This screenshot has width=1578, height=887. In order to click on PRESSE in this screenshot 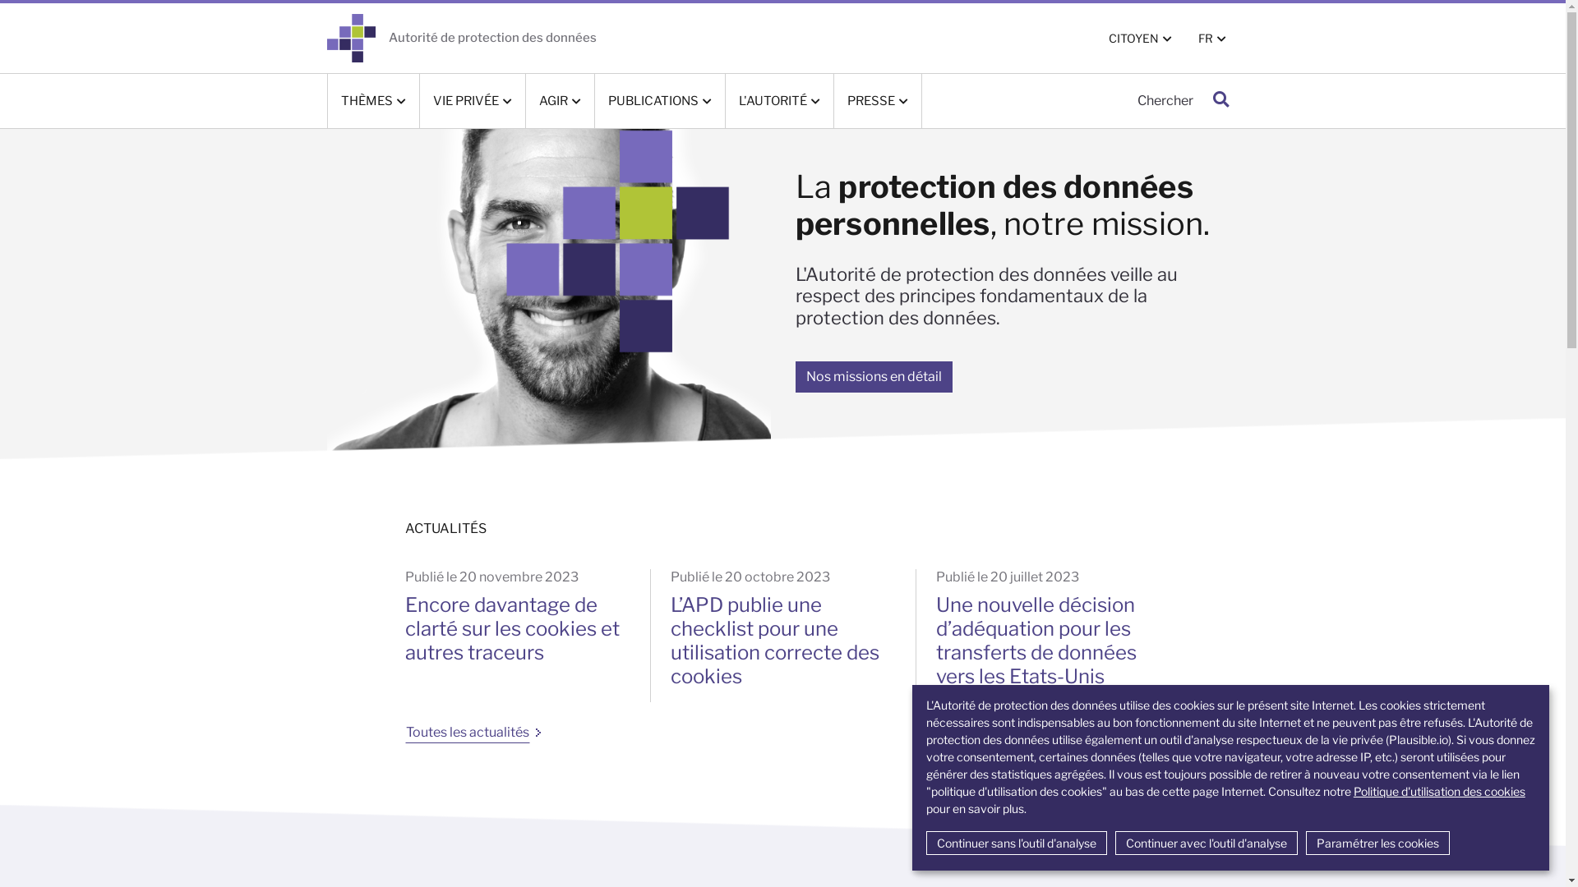, I will do `click(876, 100)`.